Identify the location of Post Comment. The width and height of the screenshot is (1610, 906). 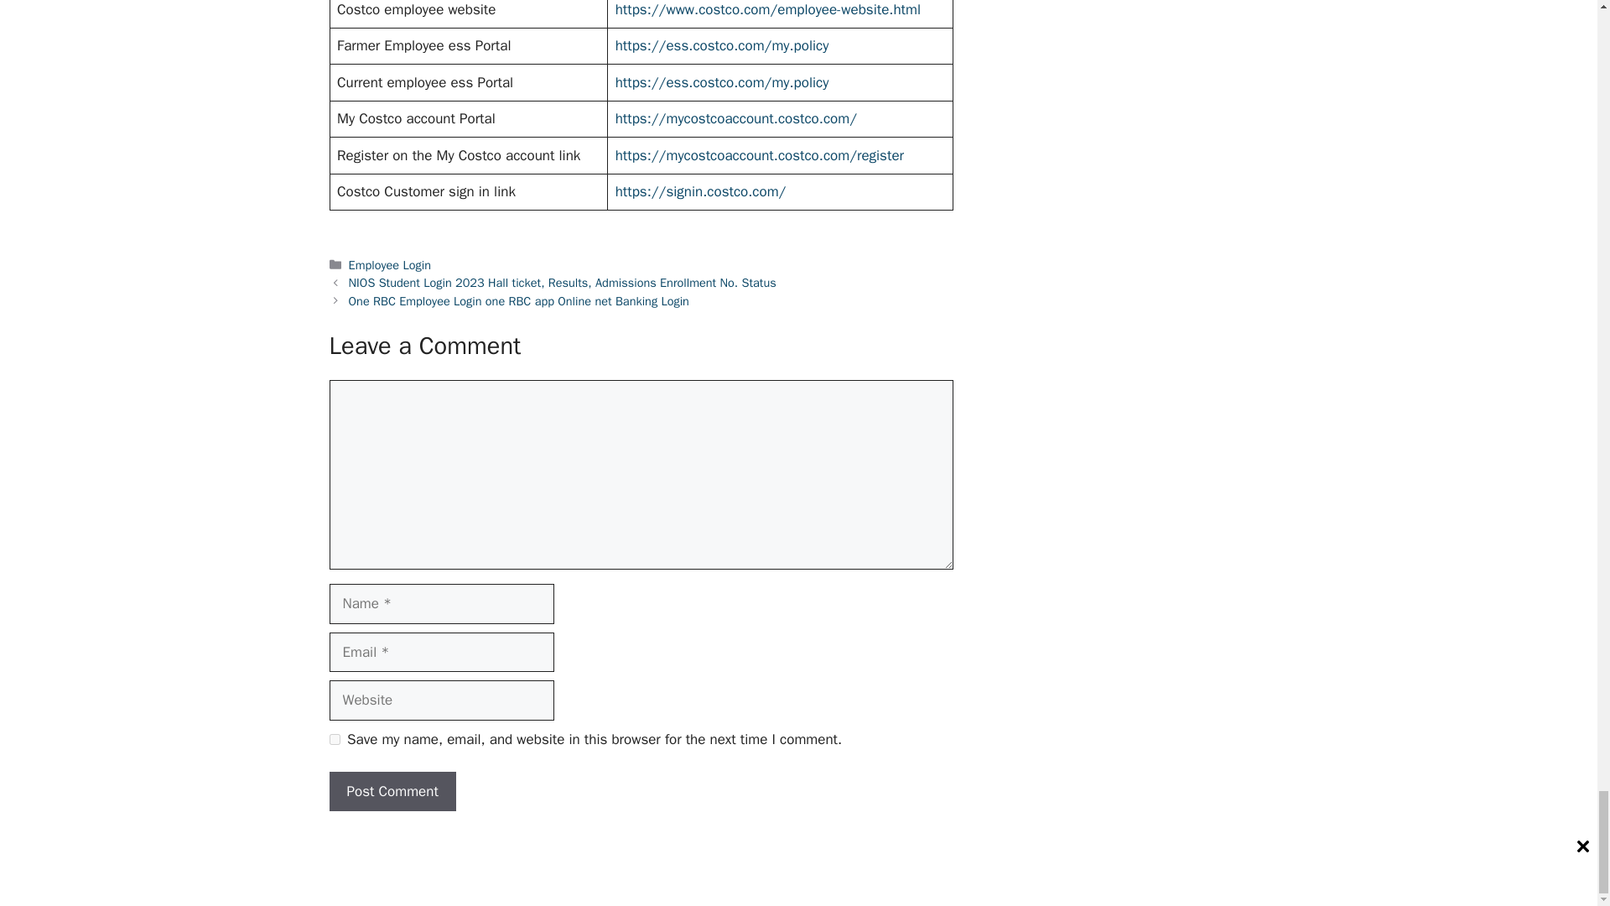
(392, 792).